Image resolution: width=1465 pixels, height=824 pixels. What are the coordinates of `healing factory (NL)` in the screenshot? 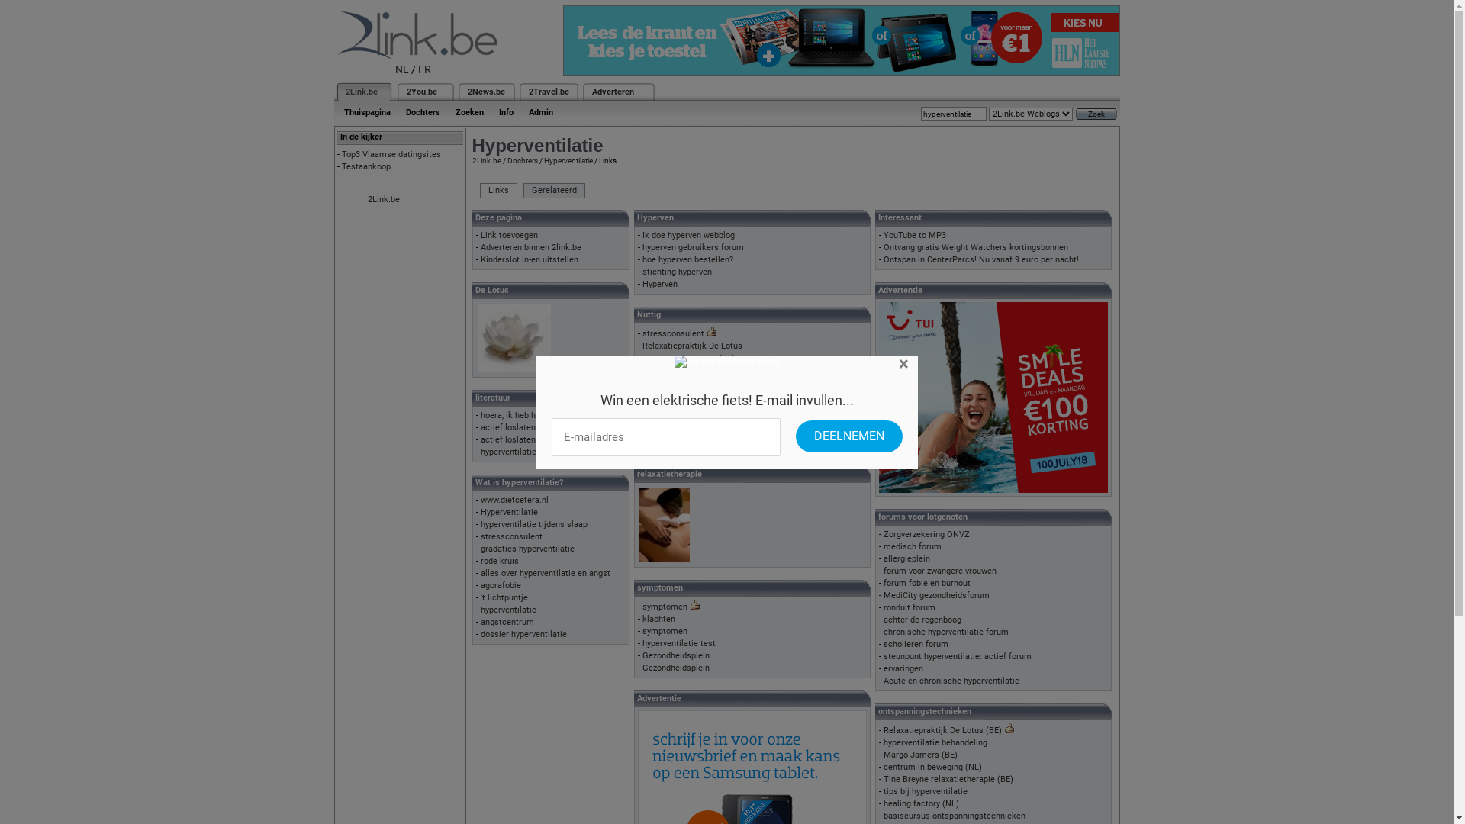 It's located at (922, 804).